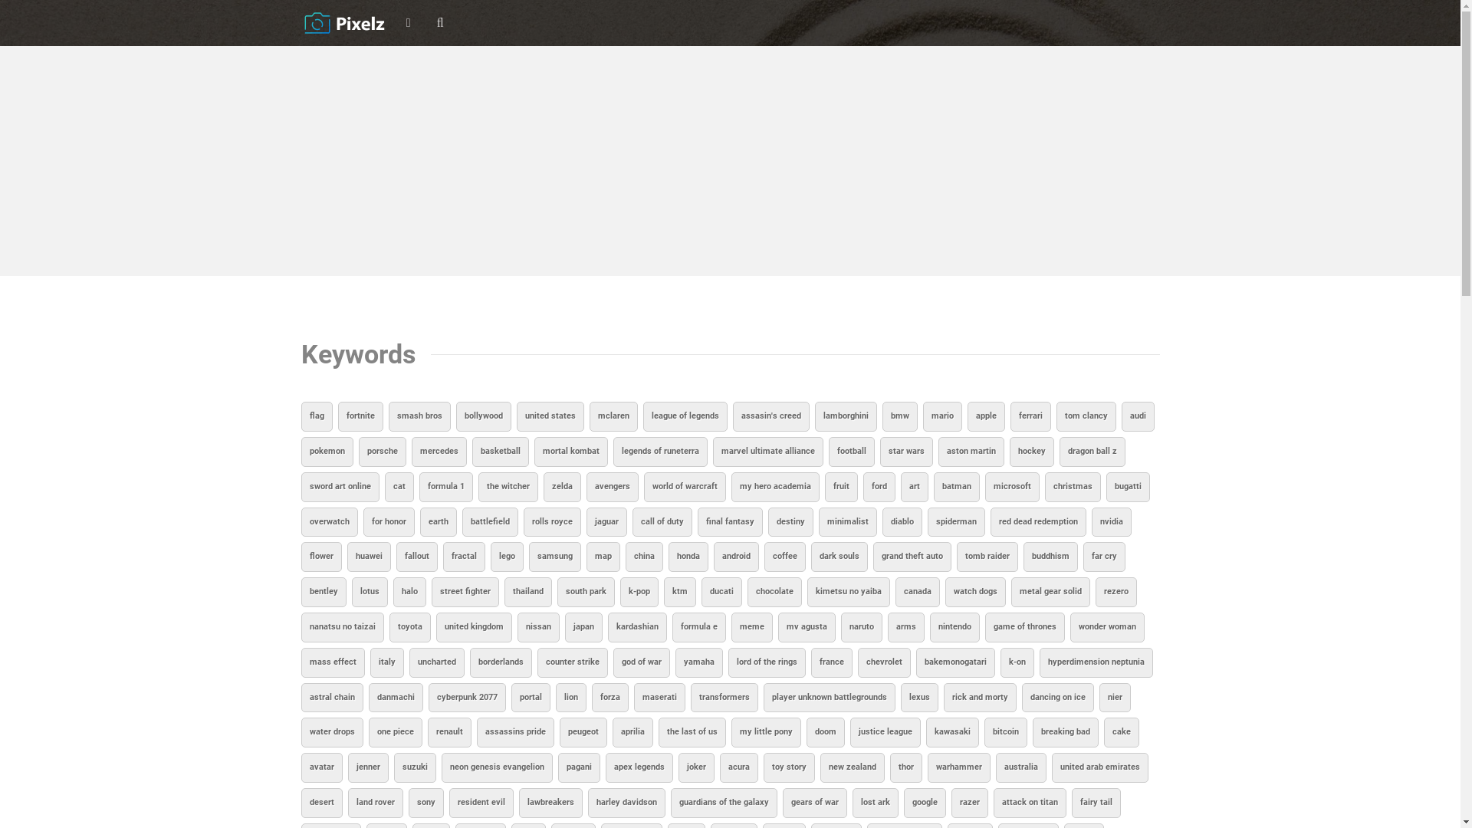  Describe the element at coordinates (345, 23) in the screenshot. I see `Pixelz` at that location.